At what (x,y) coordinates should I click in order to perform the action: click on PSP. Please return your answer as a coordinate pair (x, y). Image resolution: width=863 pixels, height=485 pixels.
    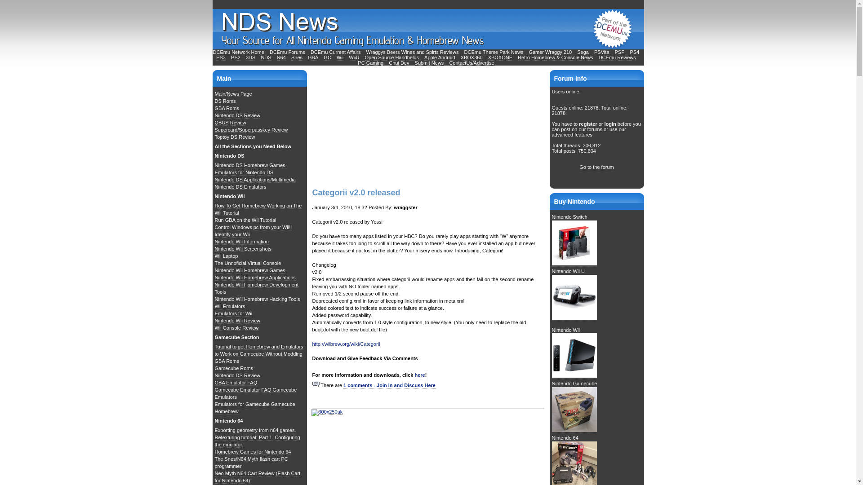
    Looking at the image, I should click on (619, 52).